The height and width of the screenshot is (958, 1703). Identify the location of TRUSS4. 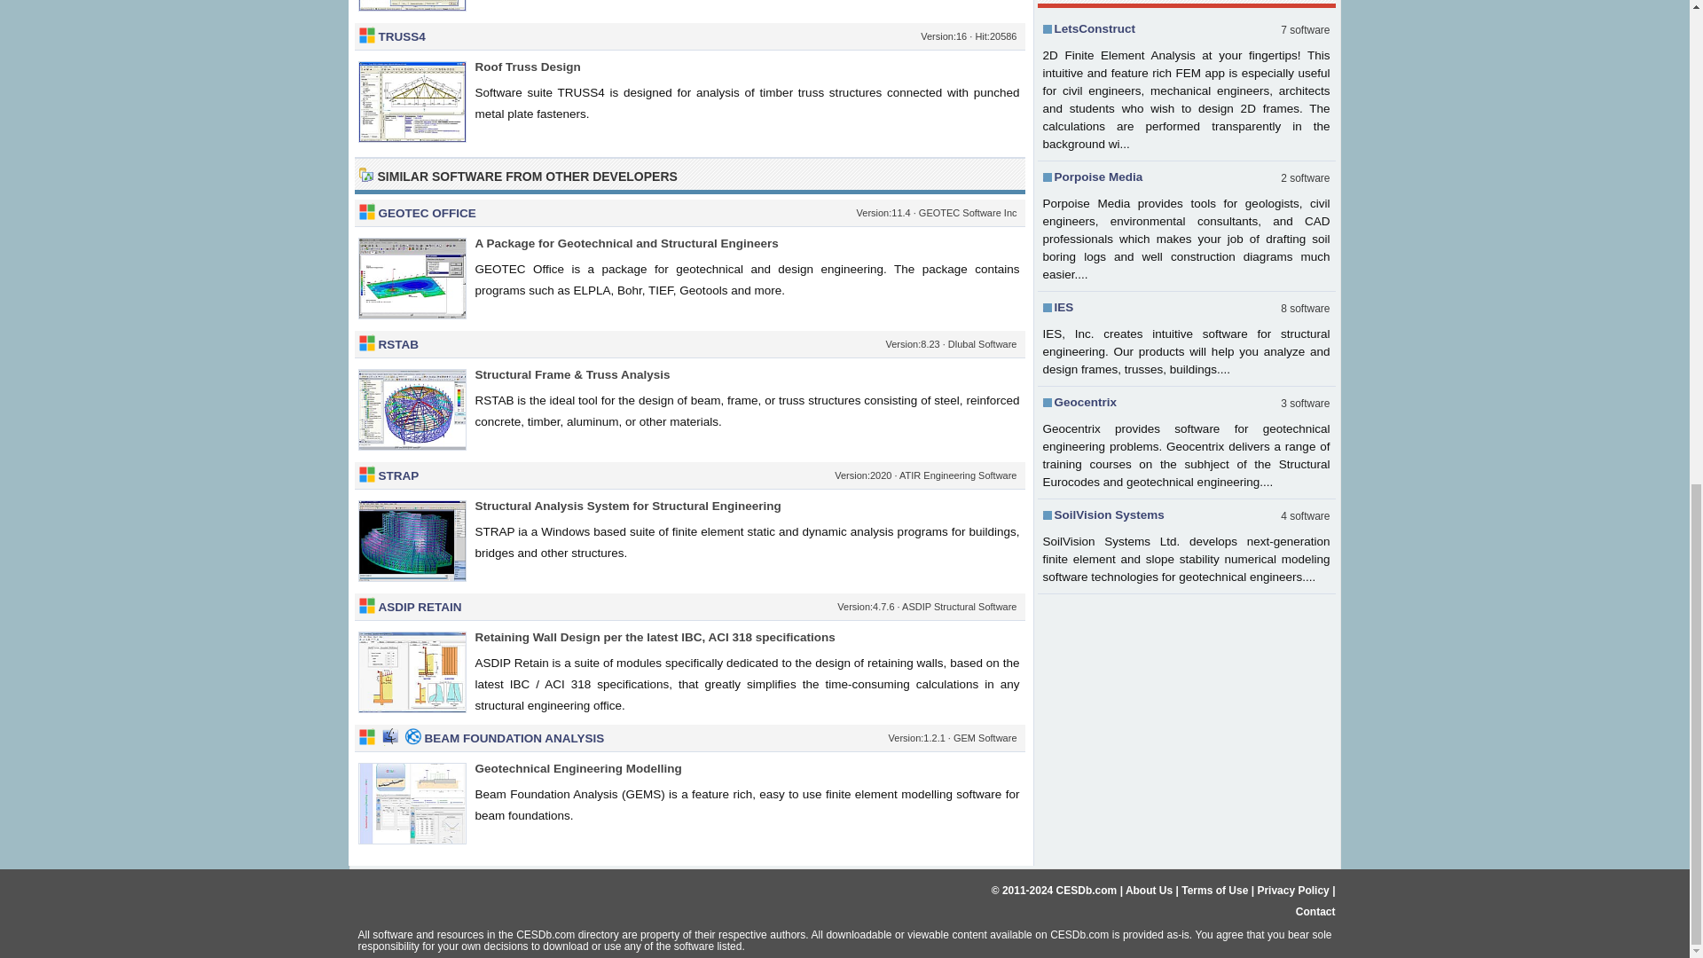
(401, 35).